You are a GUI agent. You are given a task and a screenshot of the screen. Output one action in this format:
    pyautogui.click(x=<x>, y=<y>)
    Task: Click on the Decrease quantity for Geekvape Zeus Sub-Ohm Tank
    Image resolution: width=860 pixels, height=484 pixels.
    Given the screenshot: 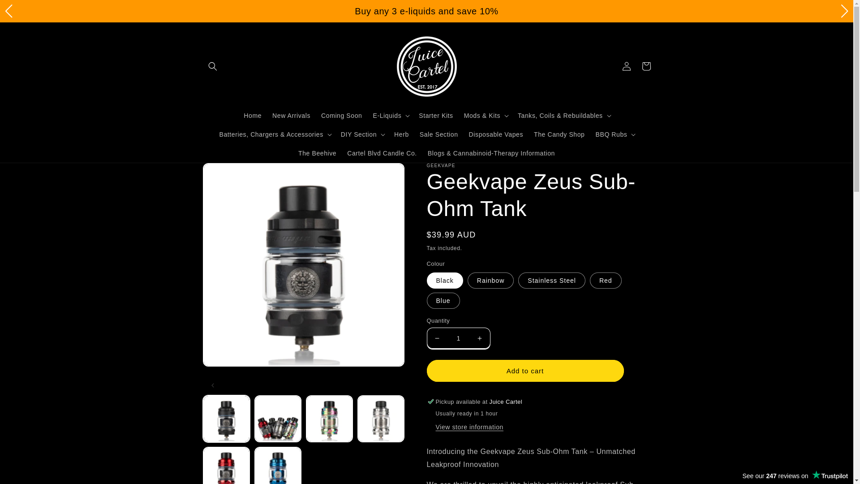 What is the action you would take?
    pyautogui.click(x=437, y=338)
    